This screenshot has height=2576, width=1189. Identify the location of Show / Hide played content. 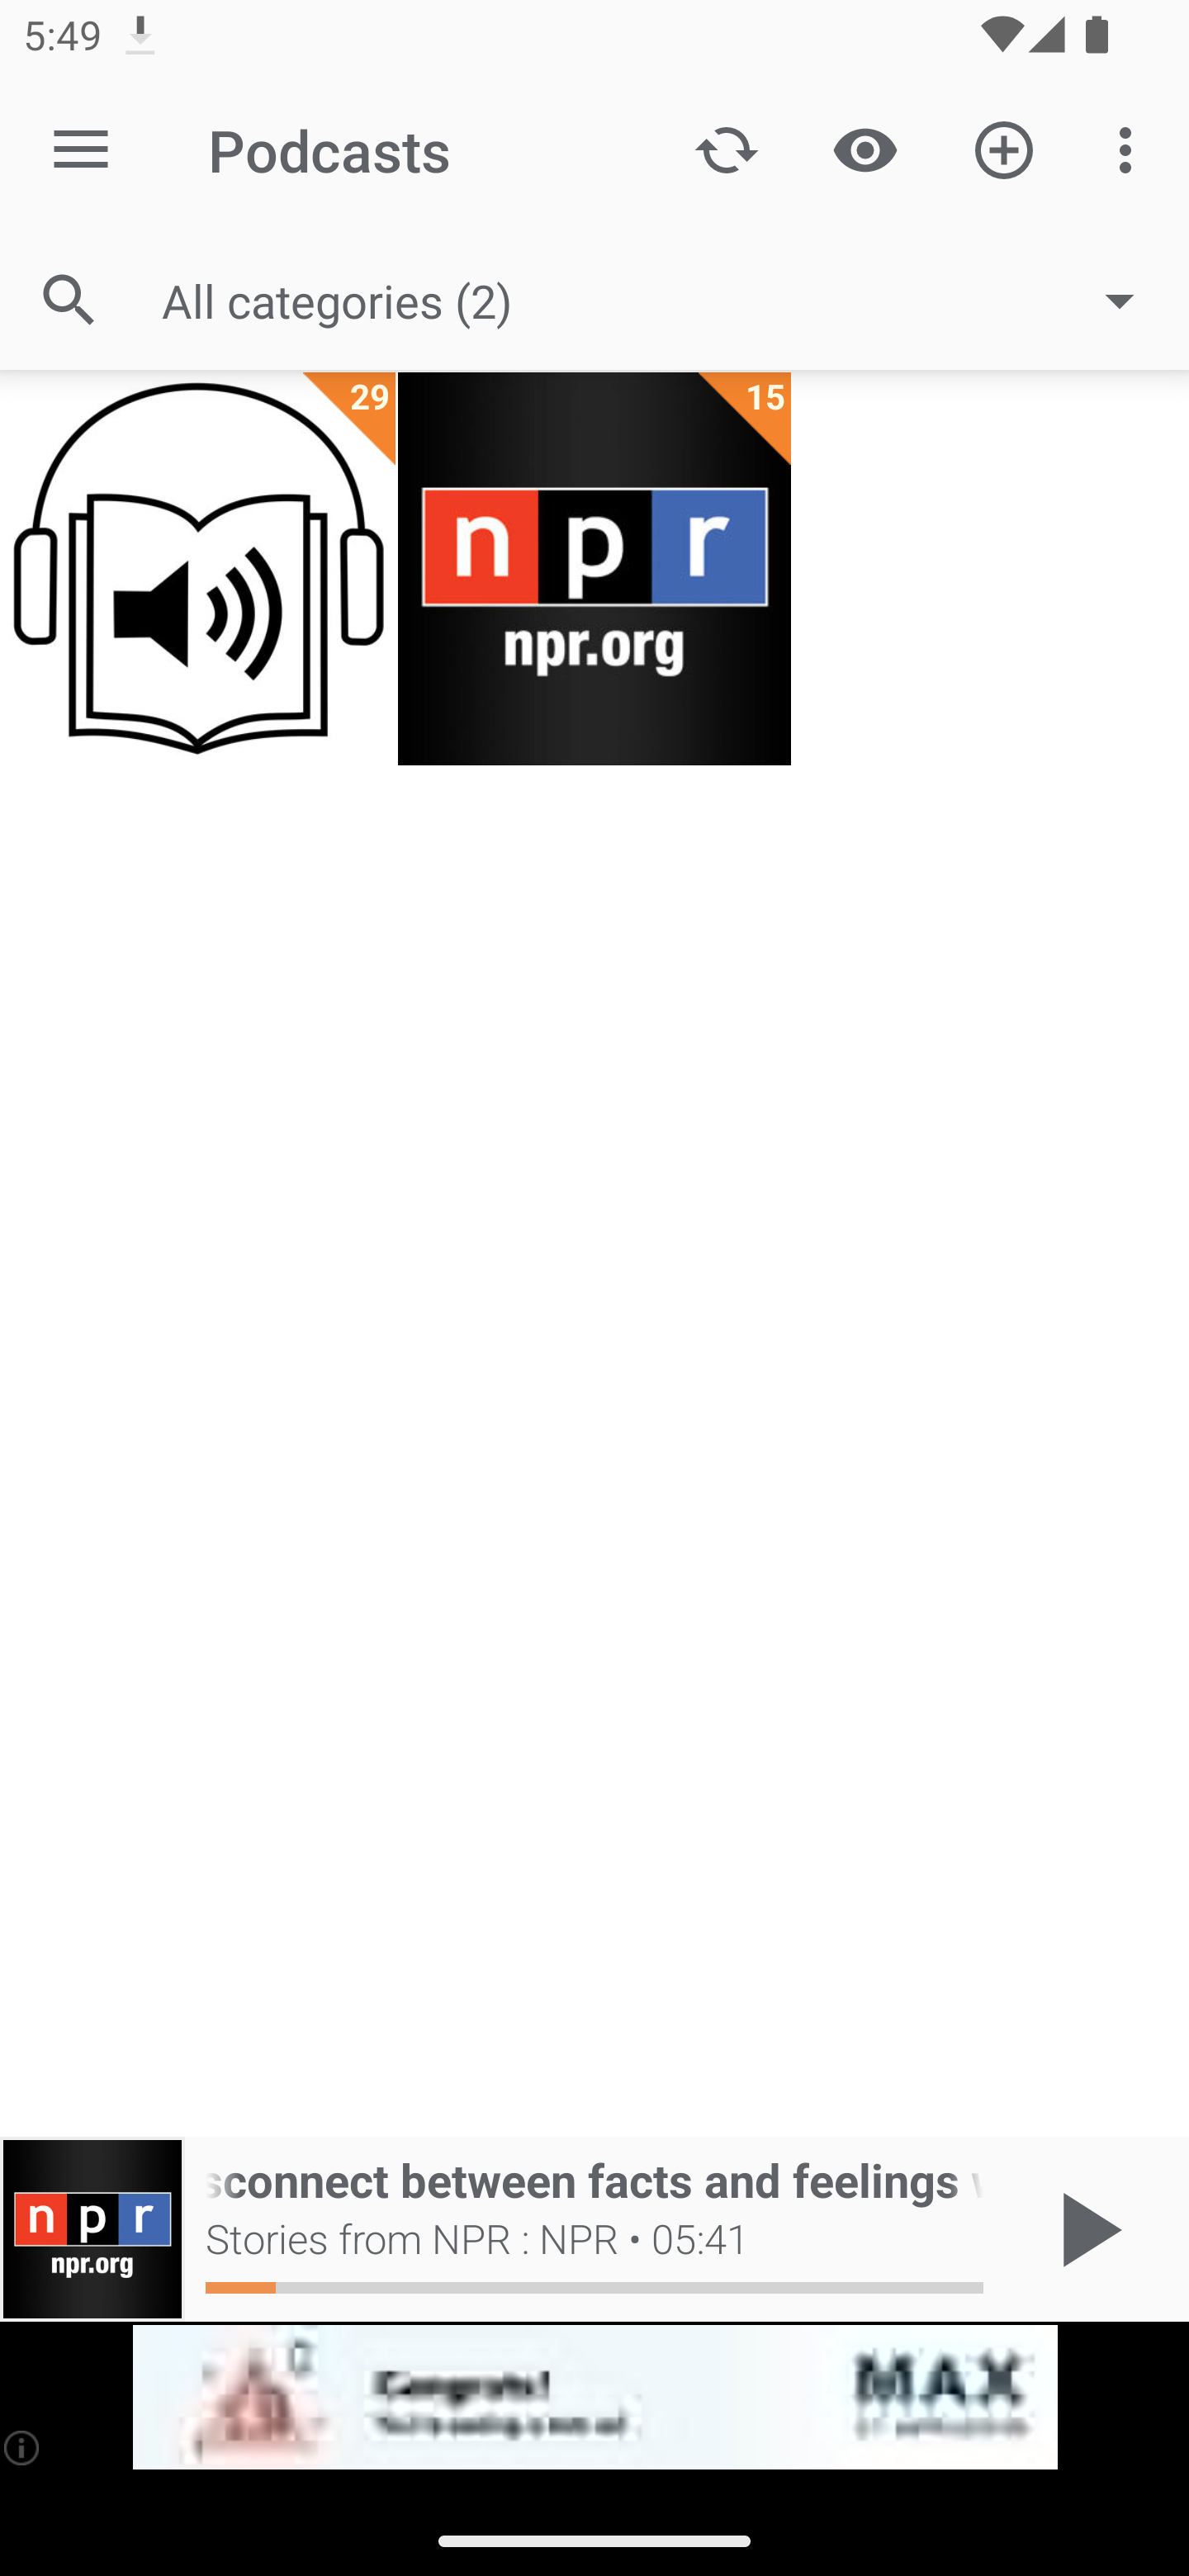
(865, 149).